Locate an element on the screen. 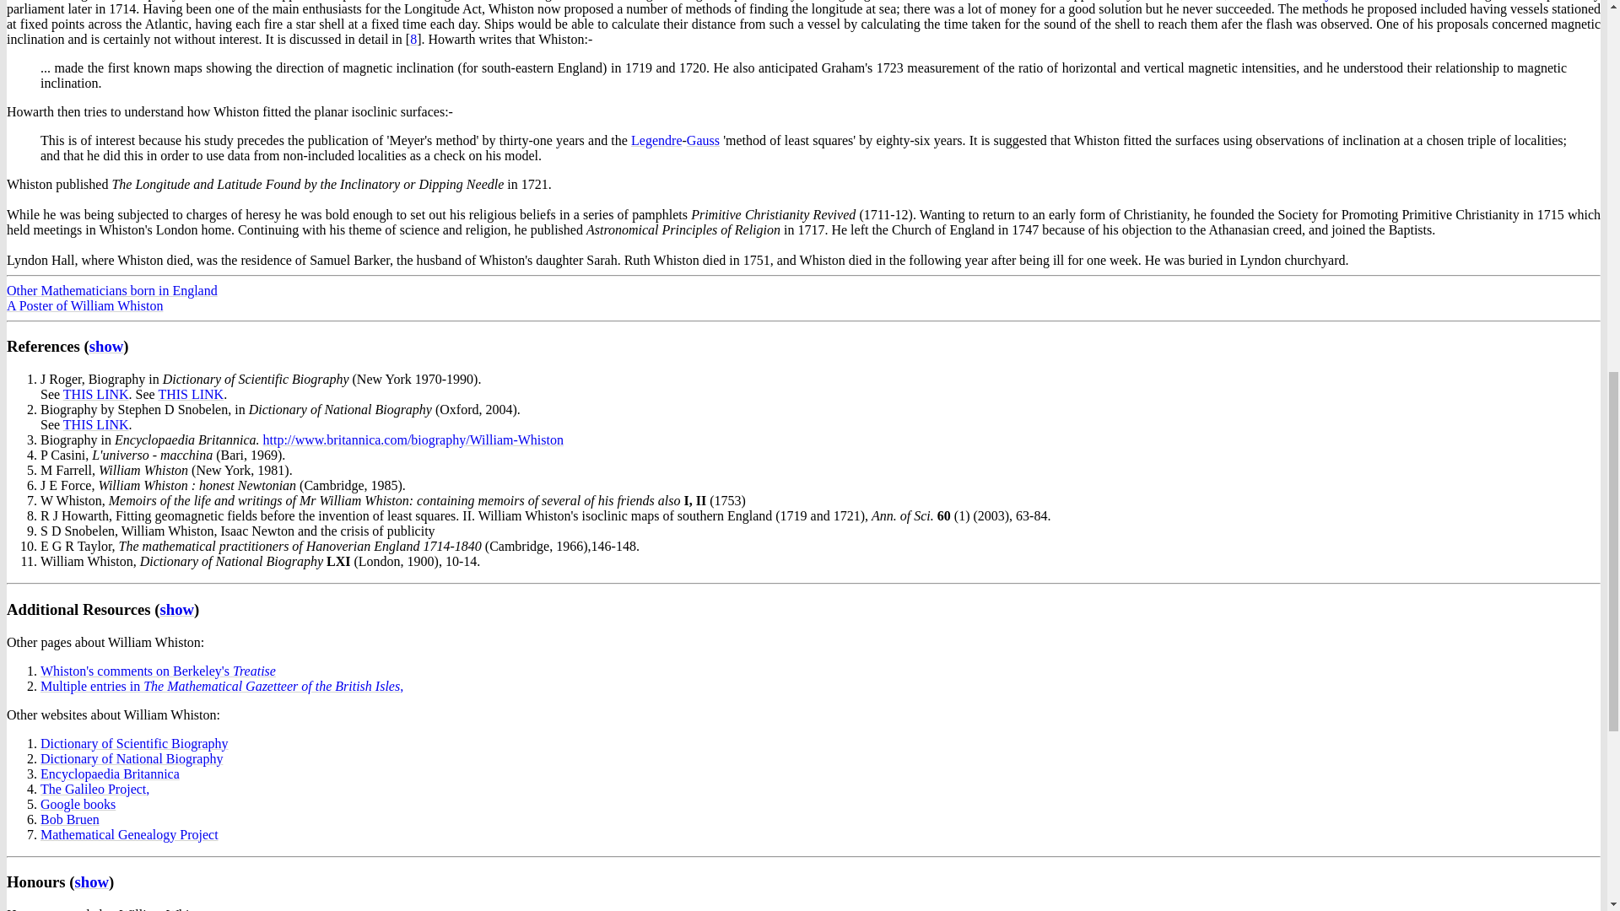 The height and width of the screenshot is (911, 1620). Gauss is located at coordinates (703, 140).